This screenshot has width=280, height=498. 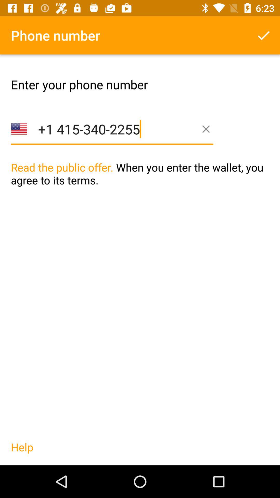 I want to click on press the item at the top right corner, so click(x=263, y=35).